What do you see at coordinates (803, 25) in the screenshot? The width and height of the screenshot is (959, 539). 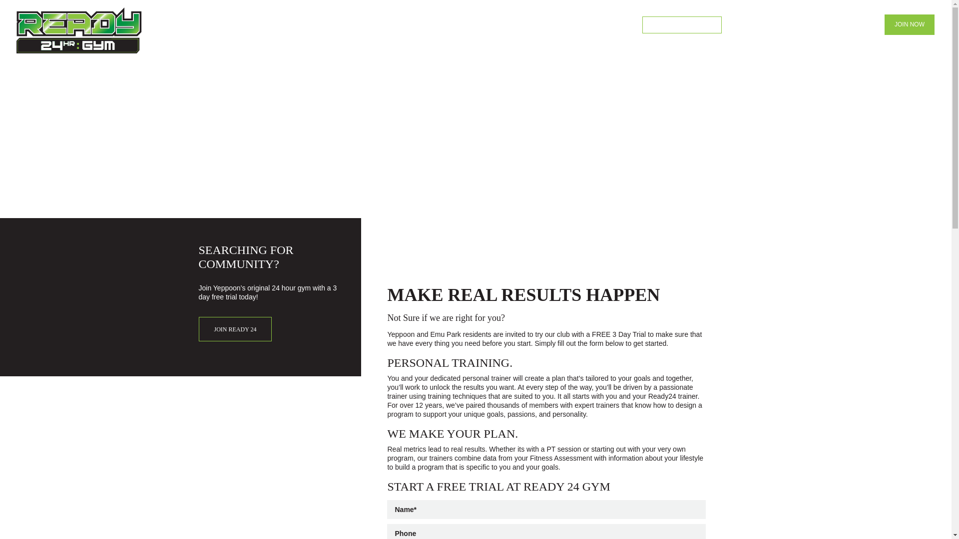 I see `TIMETABLES` at bounding box center [803, 25].